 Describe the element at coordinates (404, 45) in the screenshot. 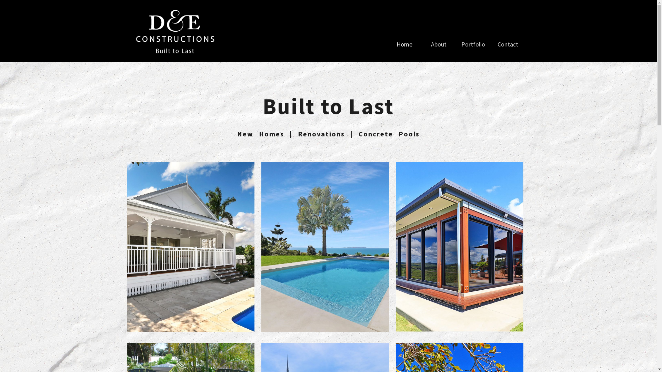

I see `Home` at that location.